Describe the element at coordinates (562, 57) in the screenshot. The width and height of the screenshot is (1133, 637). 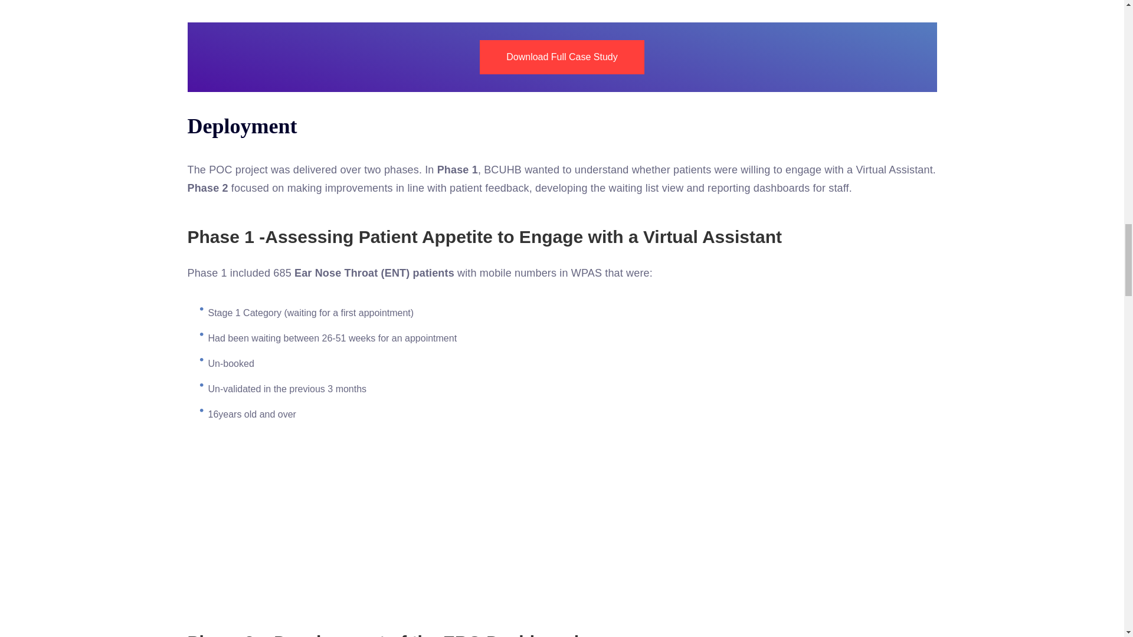
I see `Download Full Case Study` at that location.